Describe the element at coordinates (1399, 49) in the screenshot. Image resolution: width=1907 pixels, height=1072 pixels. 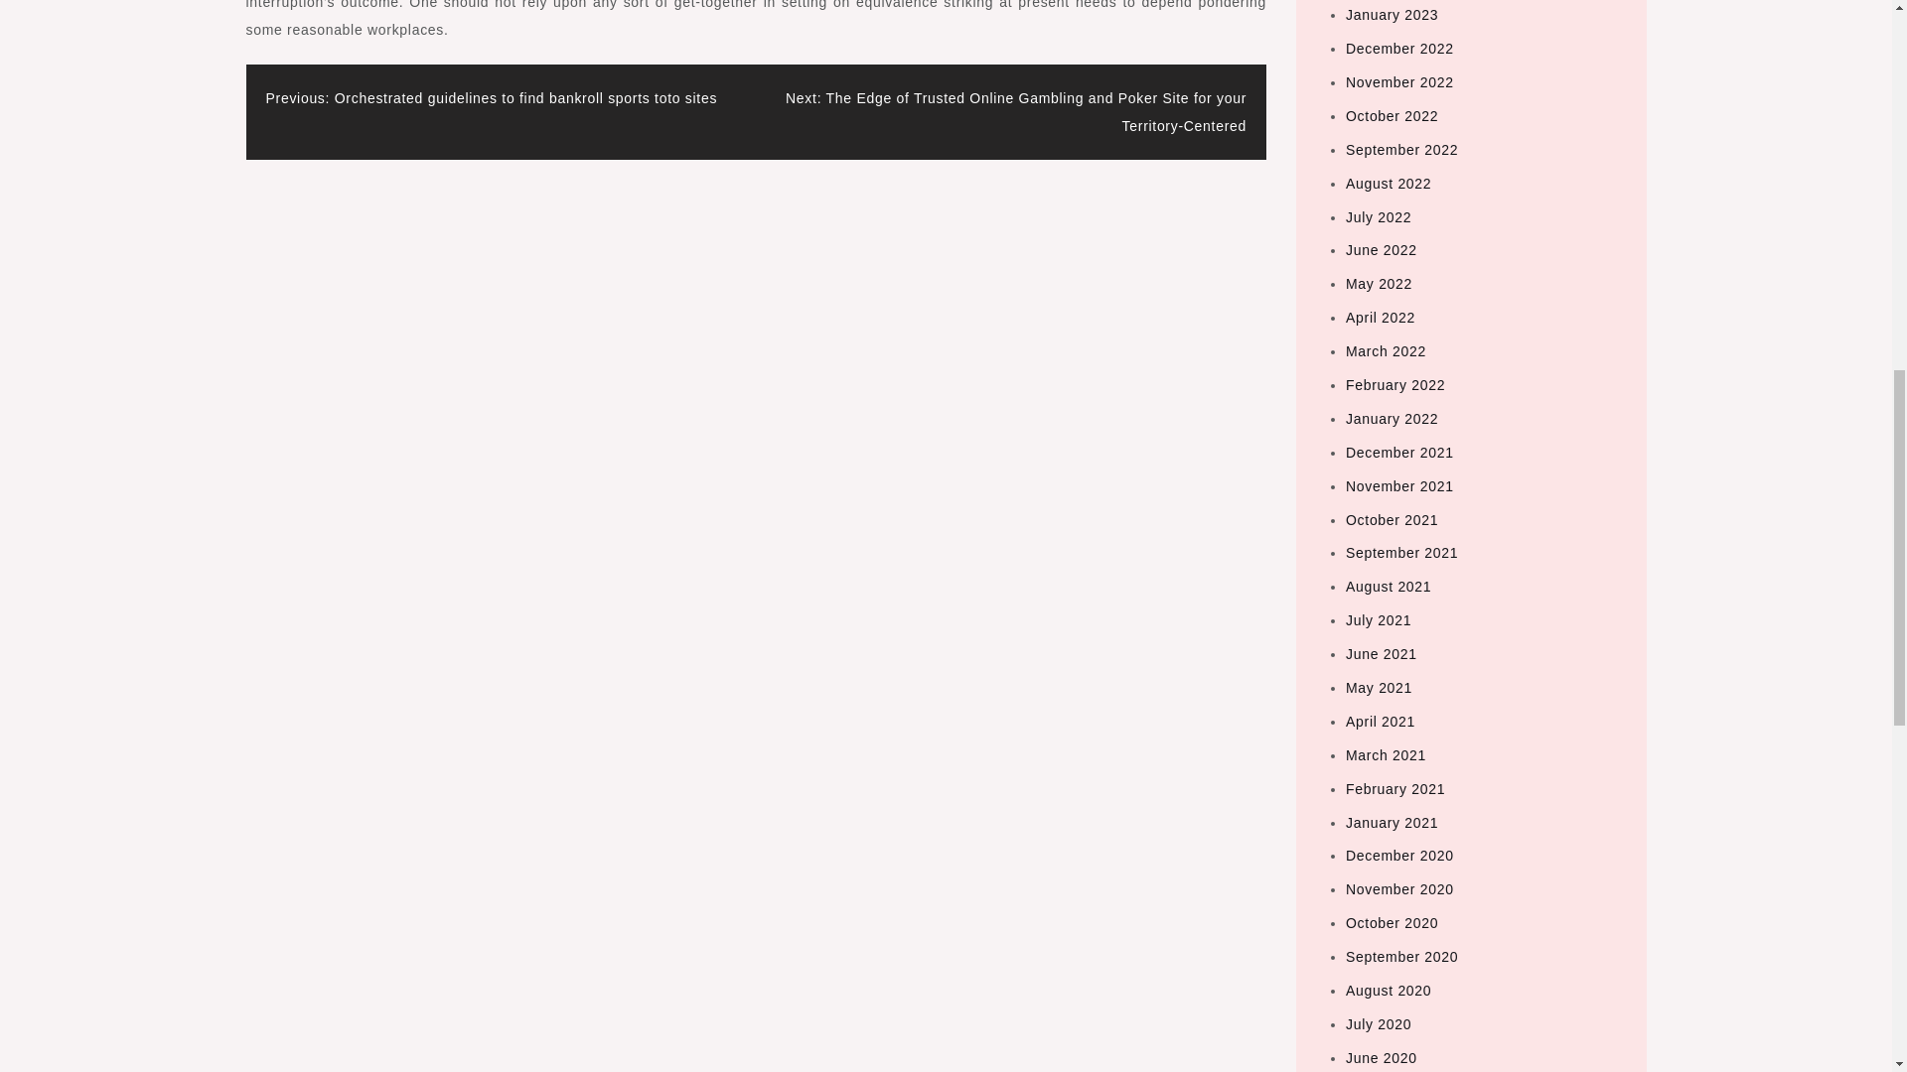
I see `December 2022` at that location.